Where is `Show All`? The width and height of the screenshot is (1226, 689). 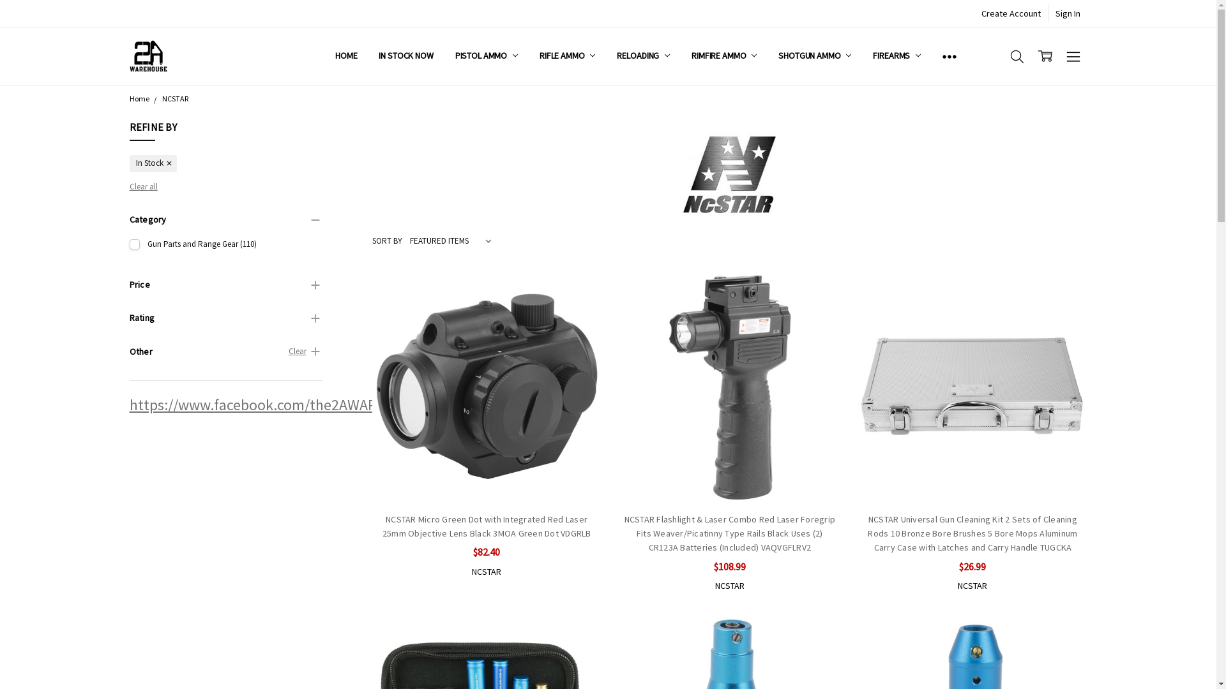 Show All is located at coordinates (950, 56).